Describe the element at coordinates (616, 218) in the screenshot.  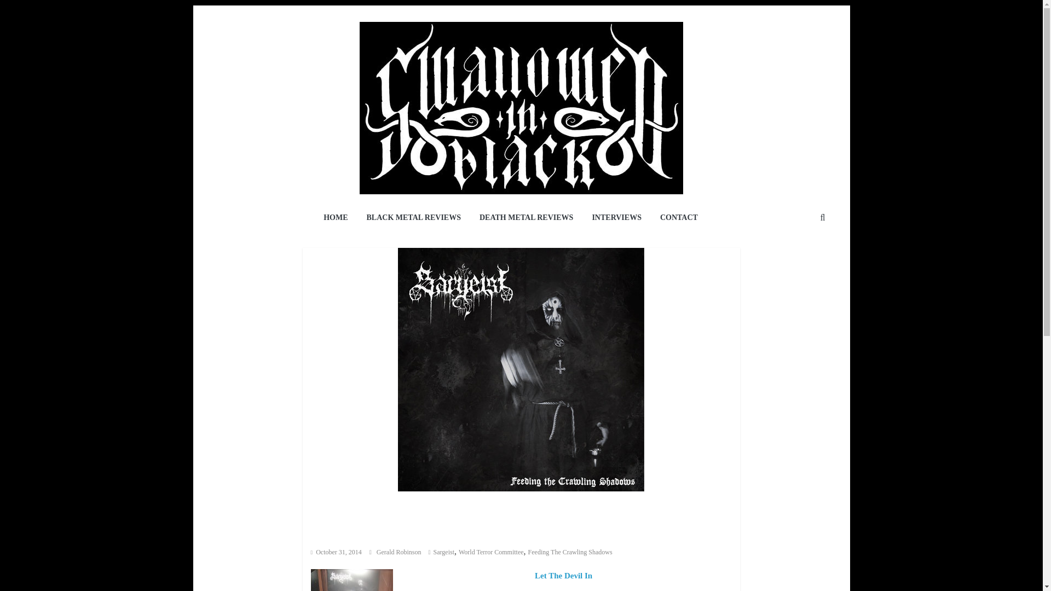
I see `INTERVIEWS` at that location.